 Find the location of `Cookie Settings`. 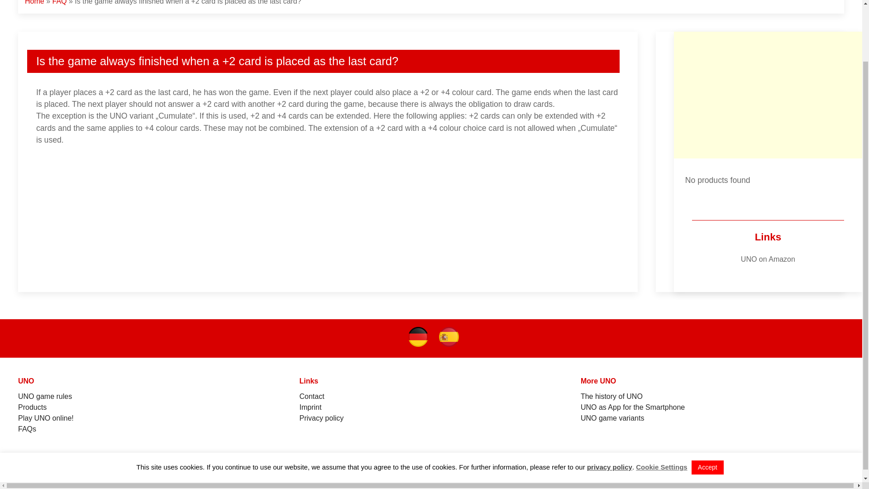

Cookie Settings is located at coordinates (662, 402).